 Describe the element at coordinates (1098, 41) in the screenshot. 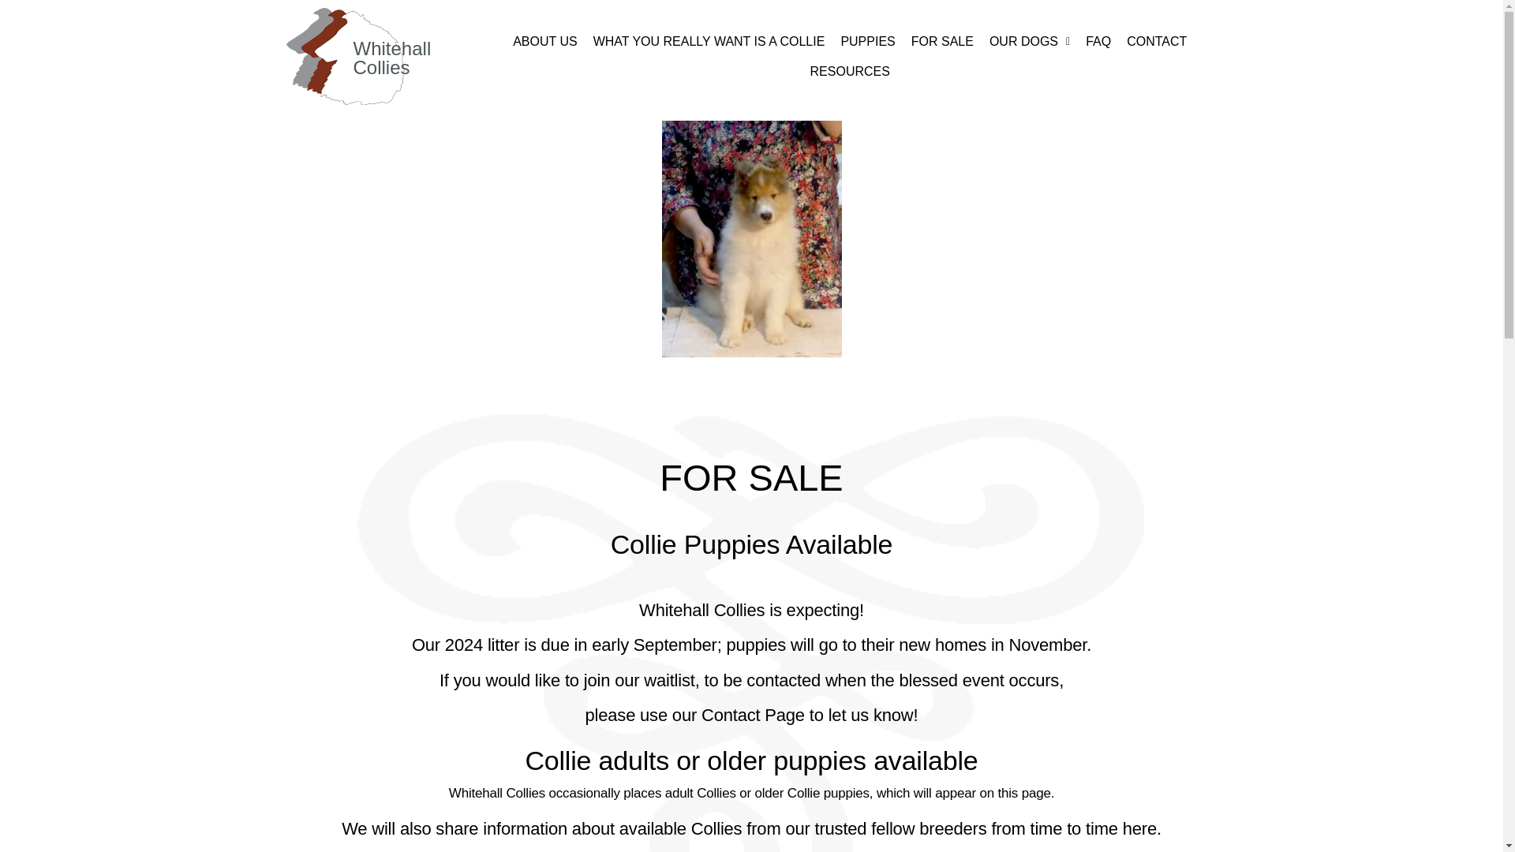

I see `FAQ` at that location.